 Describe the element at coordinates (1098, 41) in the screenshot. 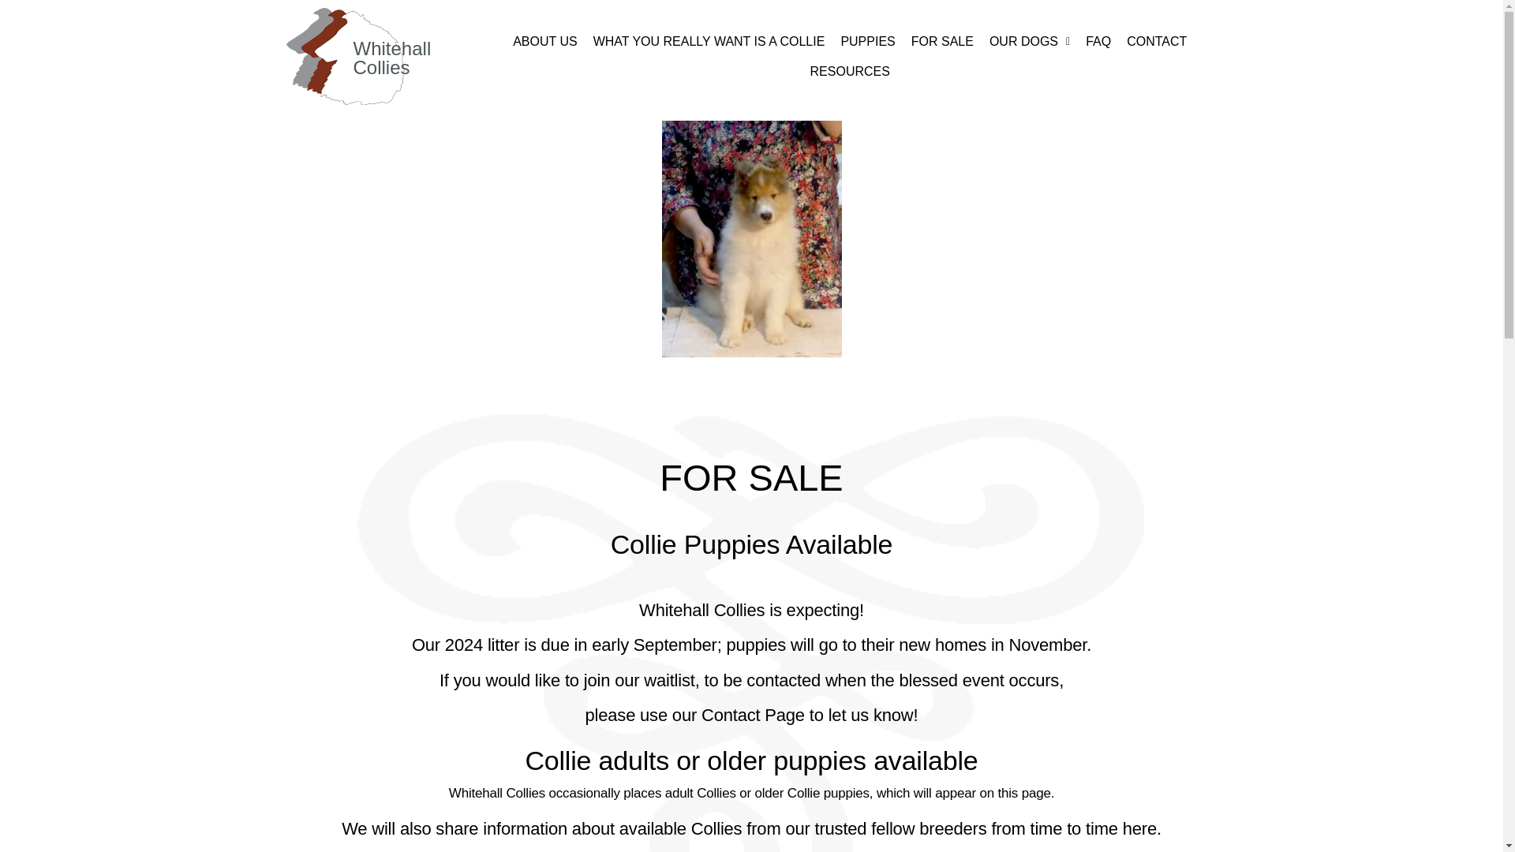

I see `FAQ` at that location.